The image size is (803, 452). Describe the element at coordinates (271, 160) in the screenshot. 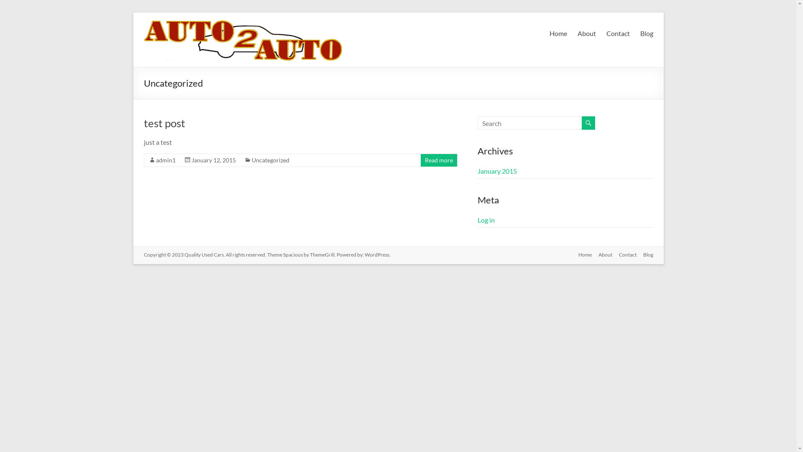

I see `Uncategorized` at that location.